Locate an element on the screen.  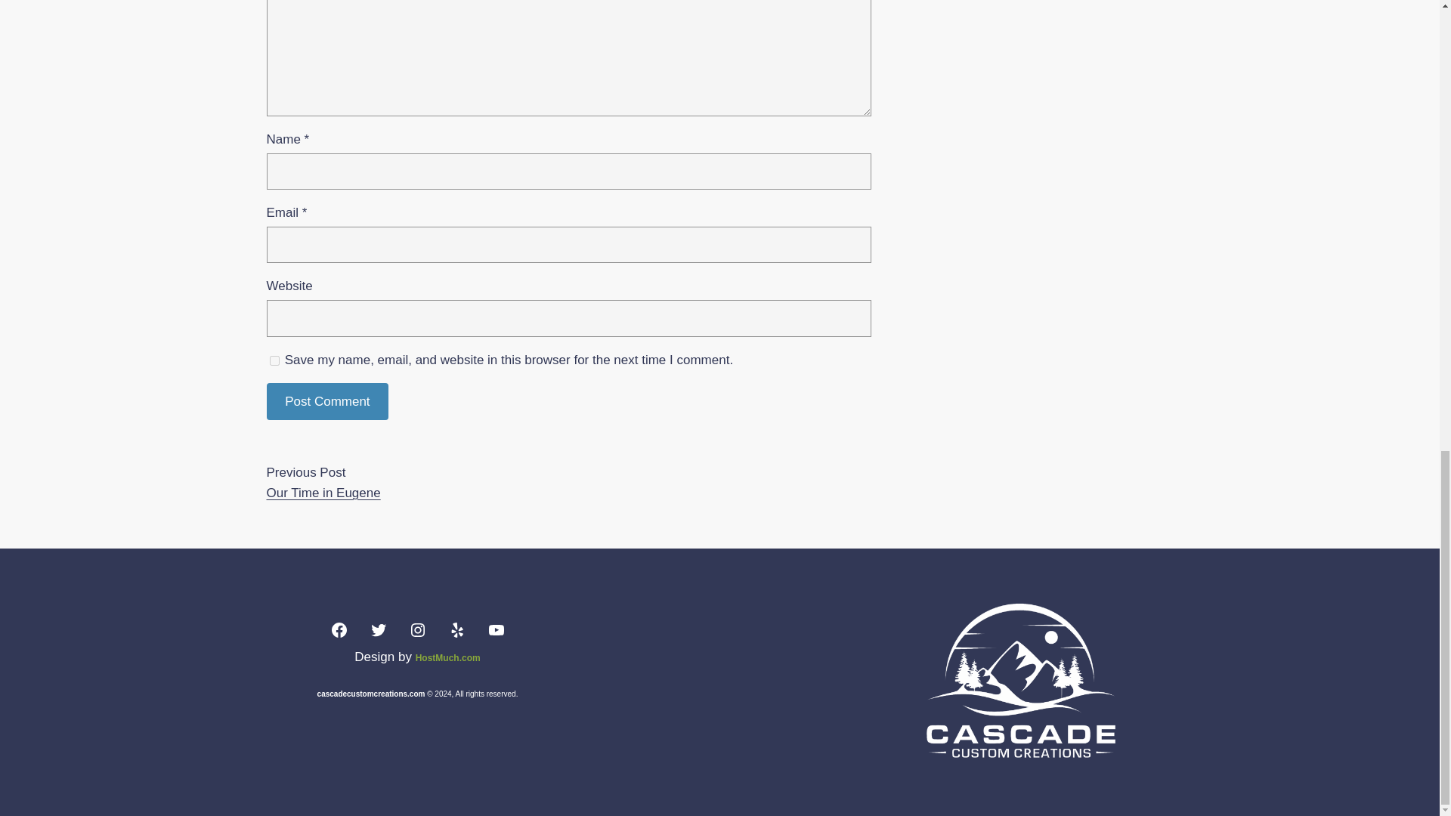
Twitter is located at coordinates (378, 629).